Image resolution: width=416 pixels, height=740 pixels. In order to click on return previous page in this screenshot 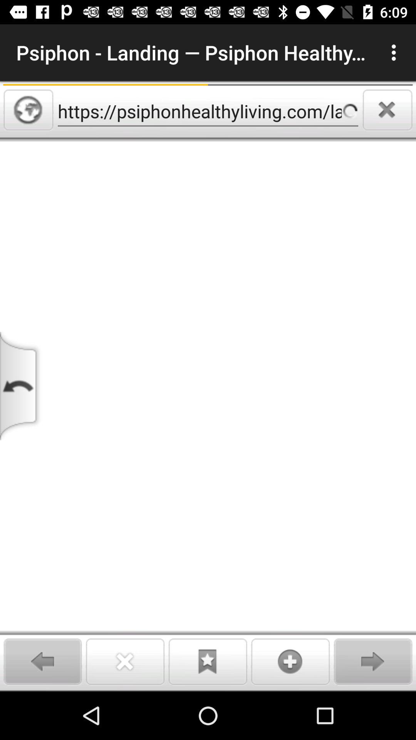, I will do `click(21, 386)`.